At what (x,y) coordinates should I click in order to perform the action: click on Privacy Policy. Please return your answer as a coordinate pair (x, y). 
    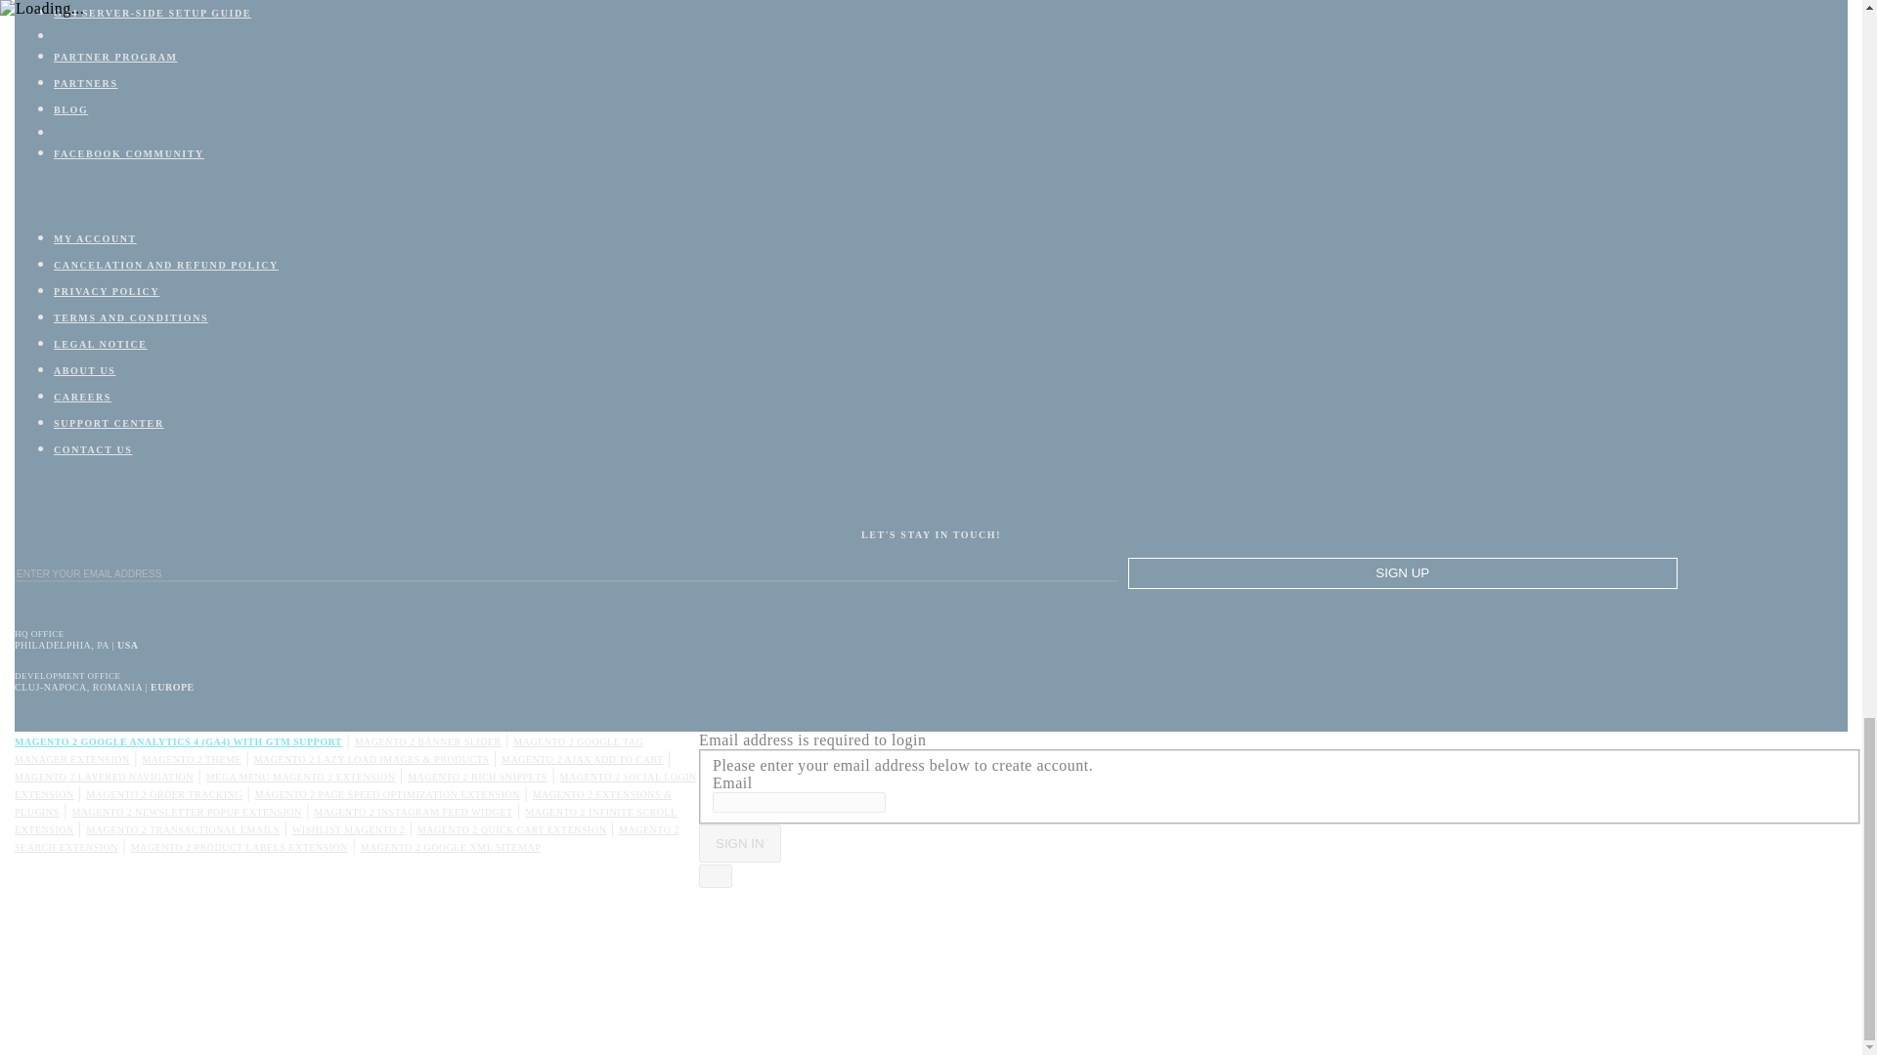
    Looking at the image, I should click on (107, 291).